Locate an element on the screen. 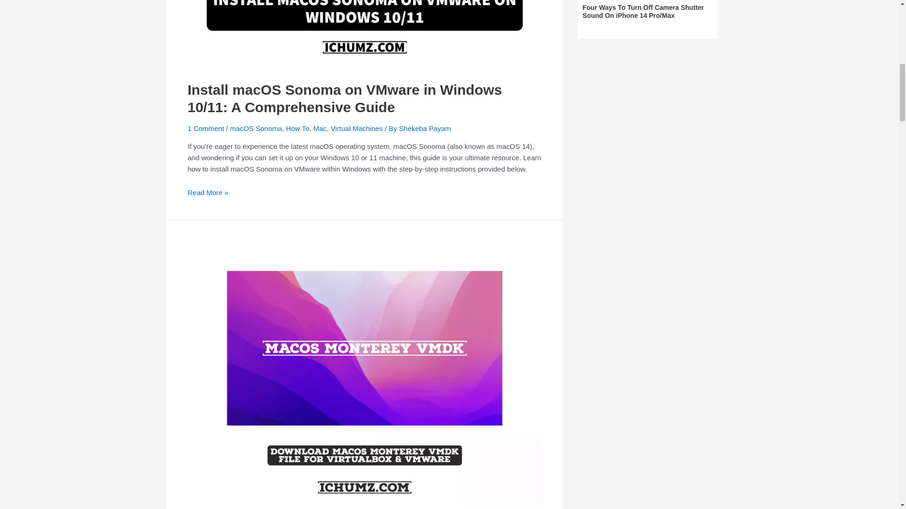  How To is located at coordinates (298, 128).